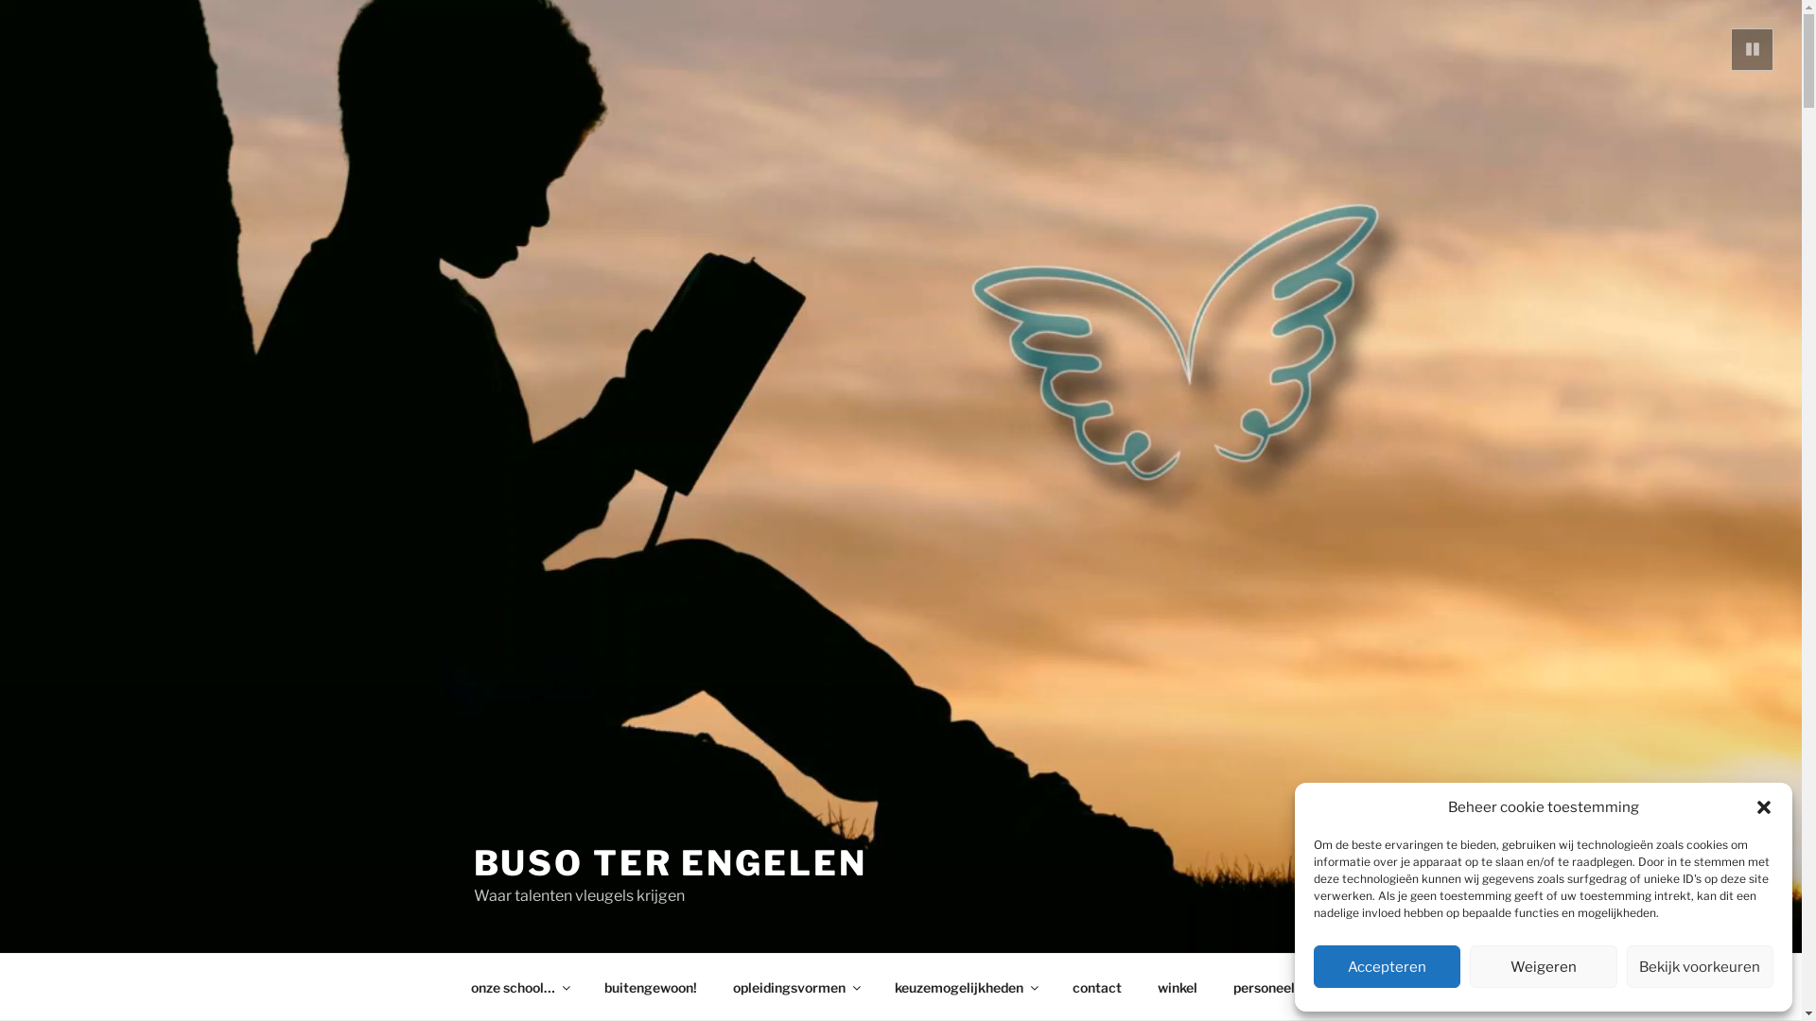 This screenshot has height=1021, width=1816. What do you see at coordinates (1544, 966) in the screenshot?
I see `Weigeren` at bounding box center [1544, 966].